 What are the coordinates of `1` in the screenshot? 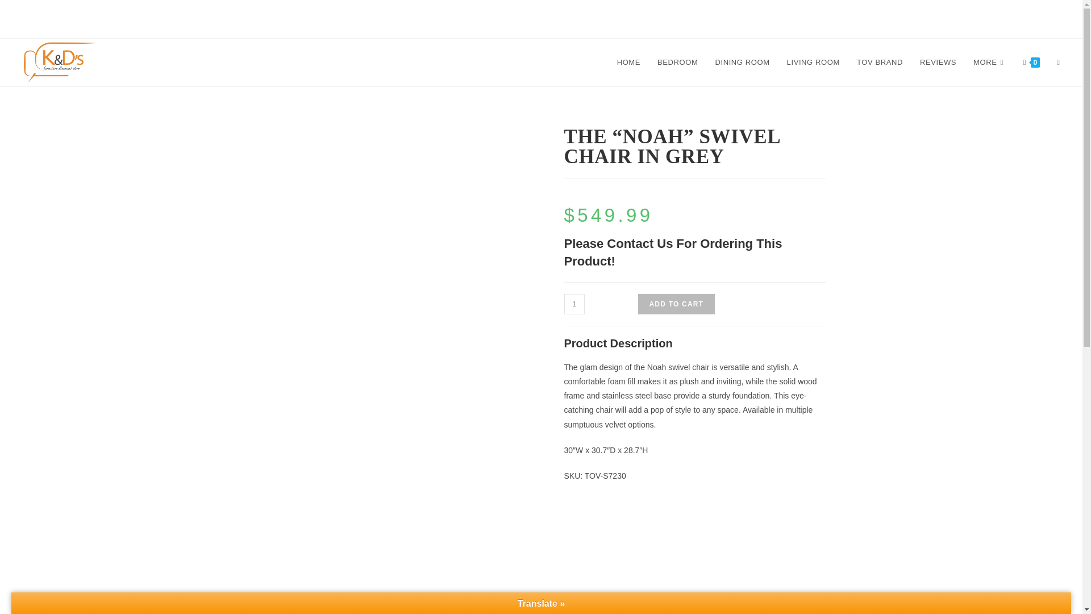 It's located at (574, 304).